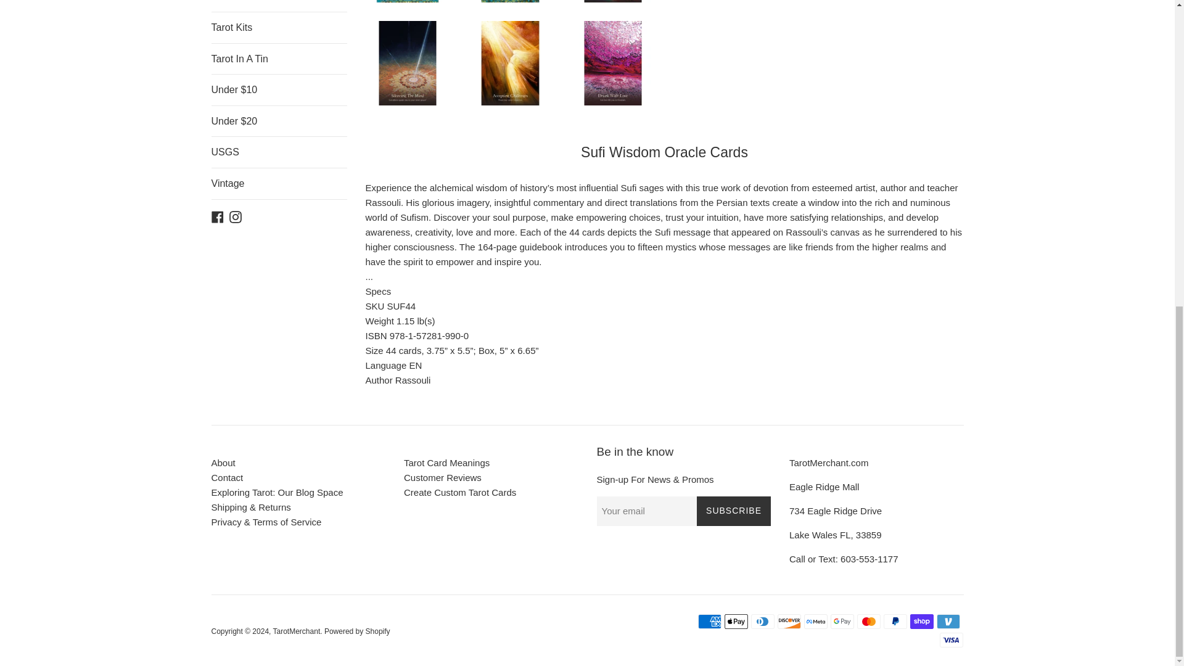  Describe the element at coordinates (279, 59) in the screenshot. I see `Tarot In A Tin` at that location.